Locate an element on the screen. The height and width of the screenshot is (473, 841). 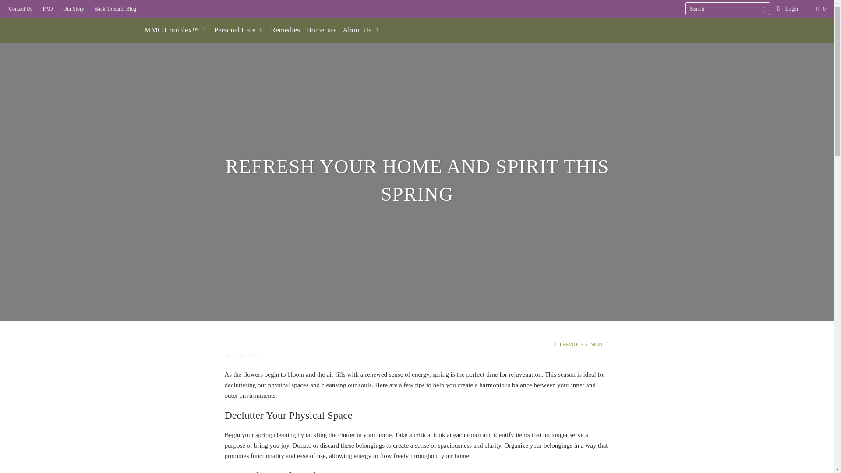
Login is located at coordinates (788, 9).